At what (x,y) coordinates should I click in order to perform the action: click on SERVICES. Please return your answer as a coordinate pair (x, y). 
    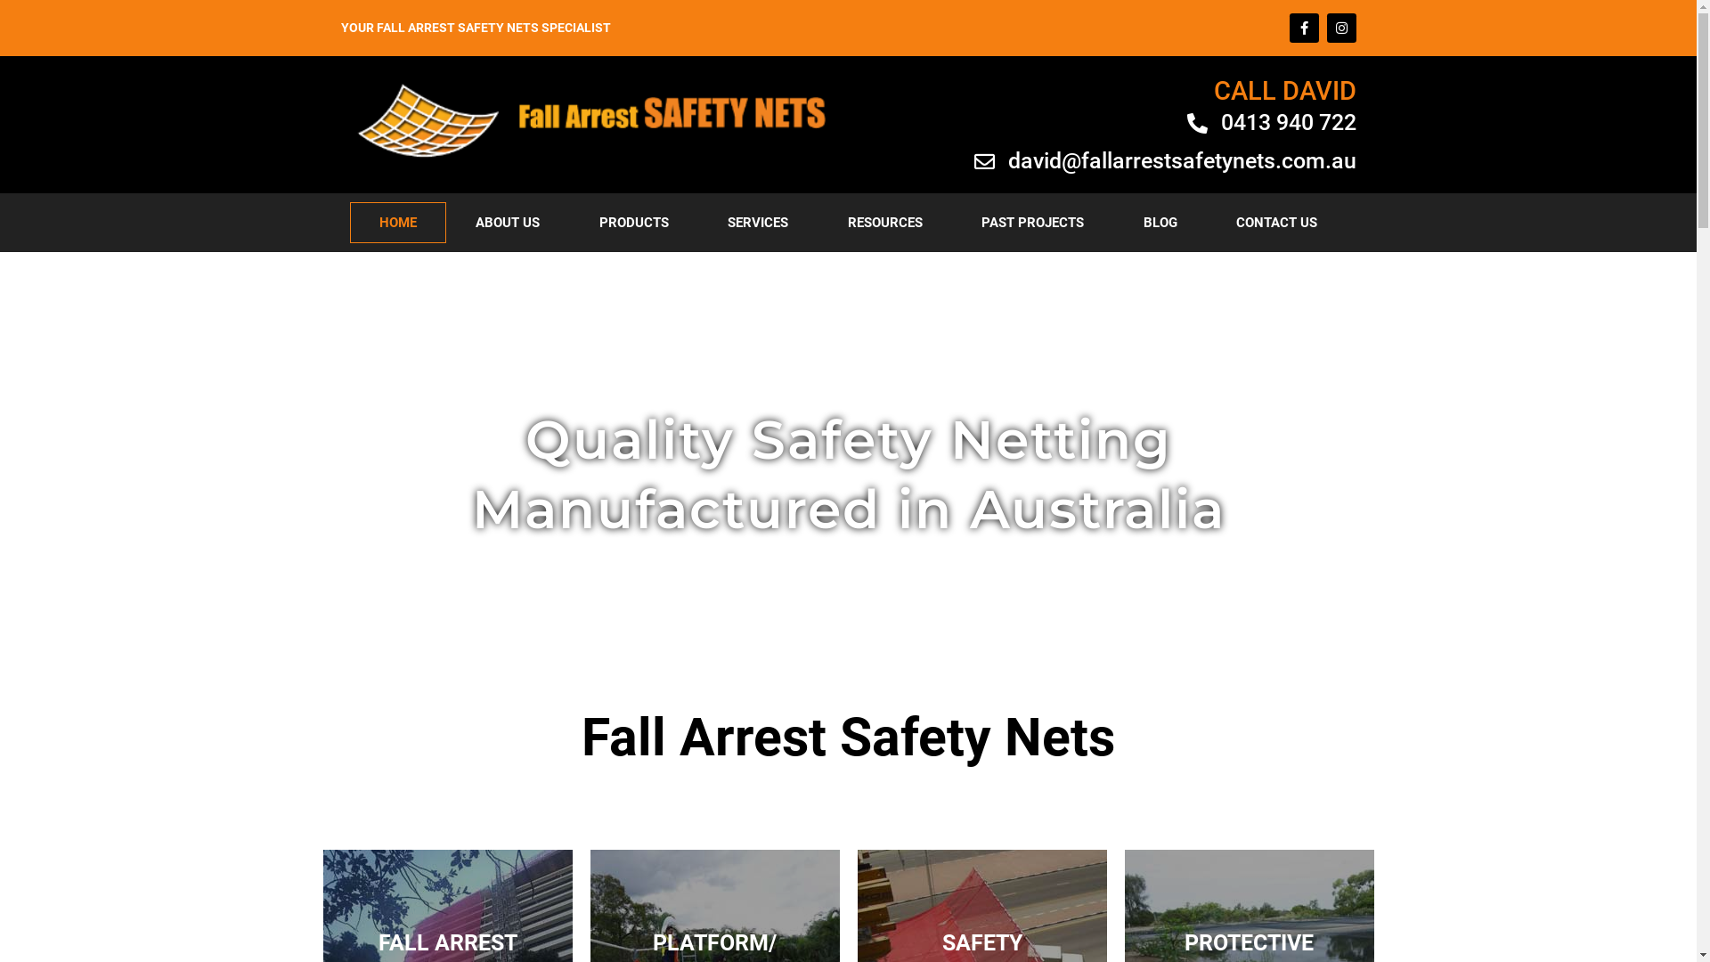
    Looking at the image, I should click on (759, 223).